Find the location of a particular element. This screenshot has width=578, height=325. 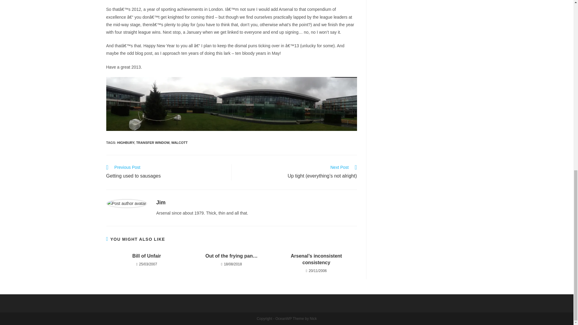

WALCOTT is located at coordinates (126, 142).